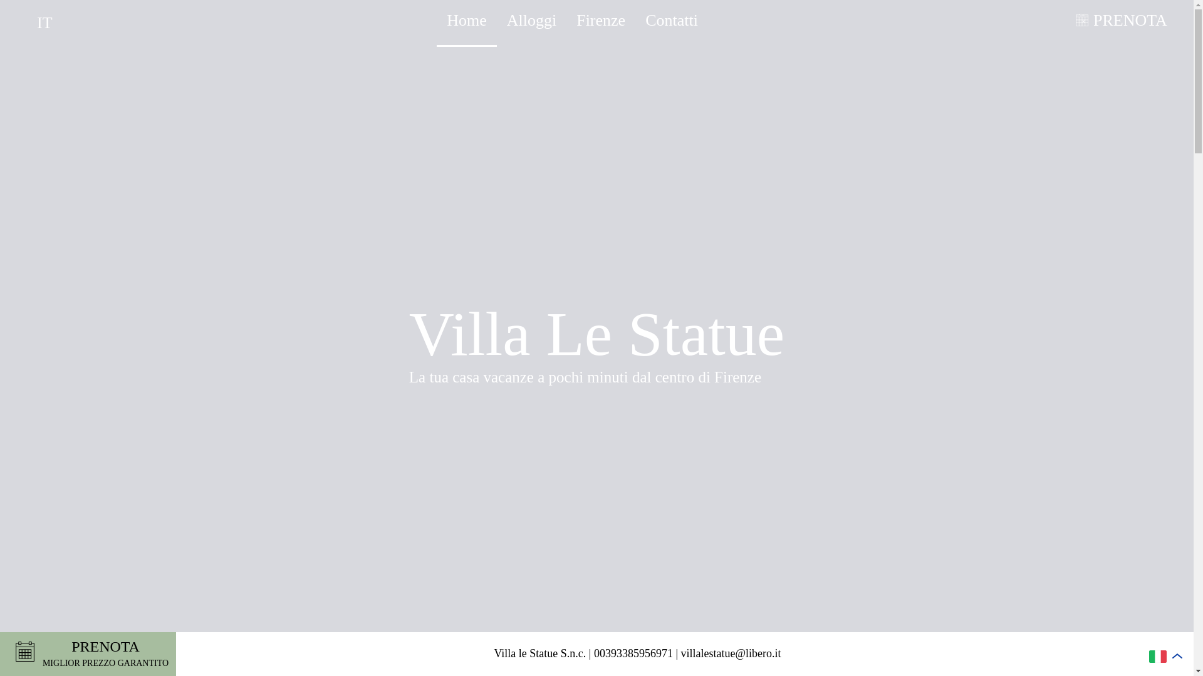 This screenshot has width=1203, height=676. What do you see at coordinates (1128, 20) in the screenshot?
I see `PRENOTA` at bounding box center [1128, 20].